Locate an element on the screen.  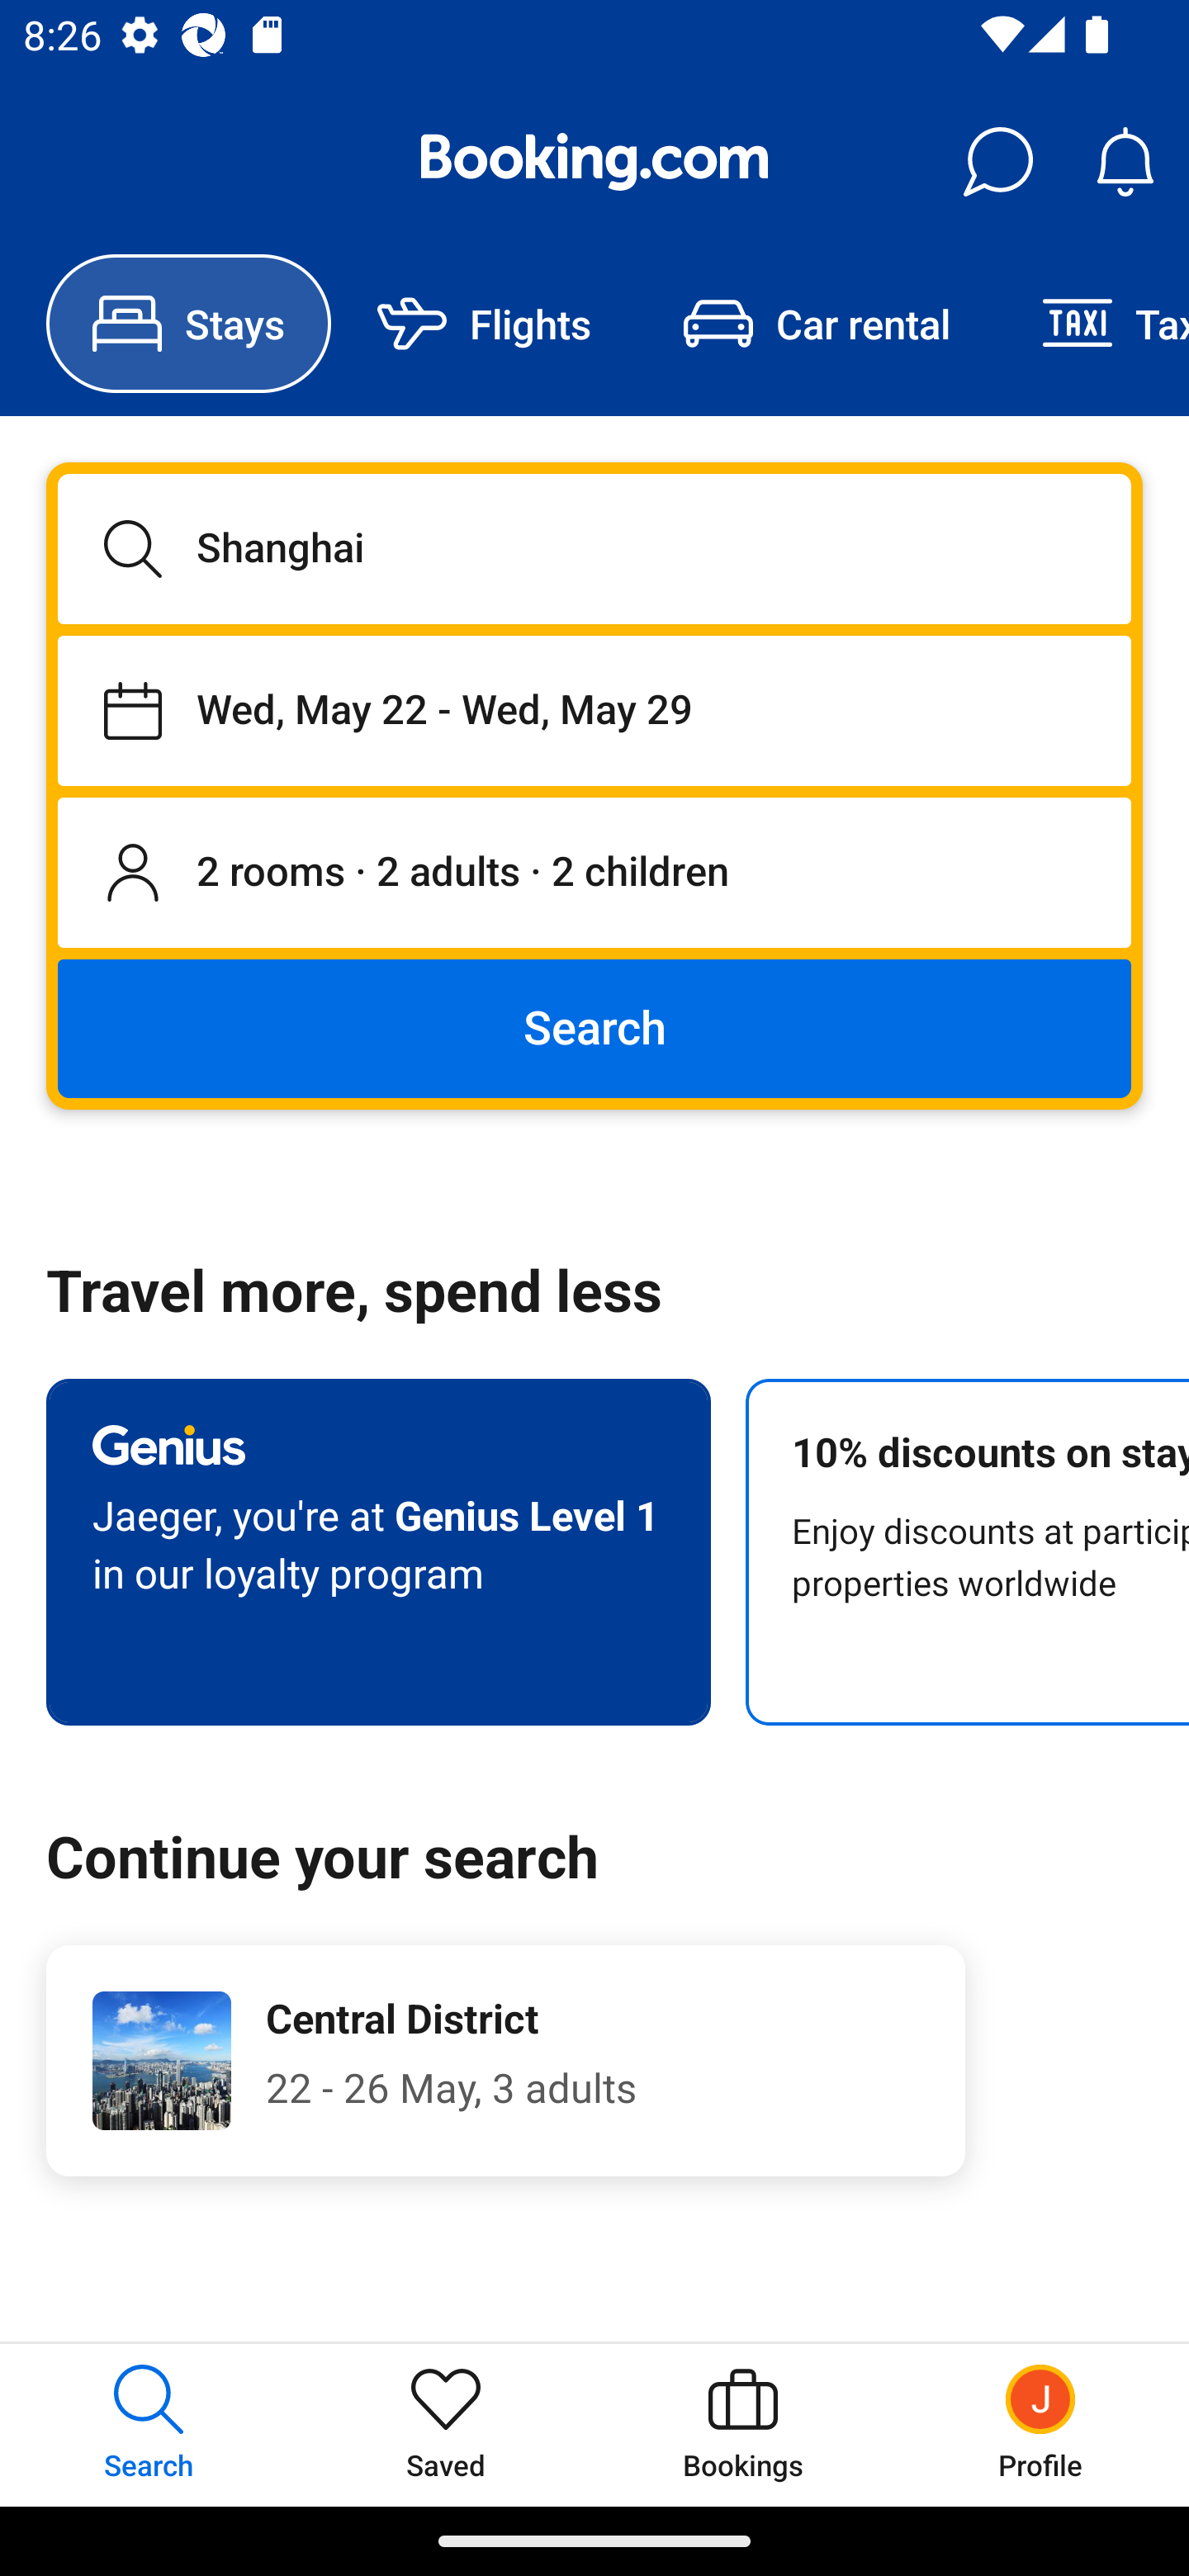
Saved is located at coordinates (446, 2424).